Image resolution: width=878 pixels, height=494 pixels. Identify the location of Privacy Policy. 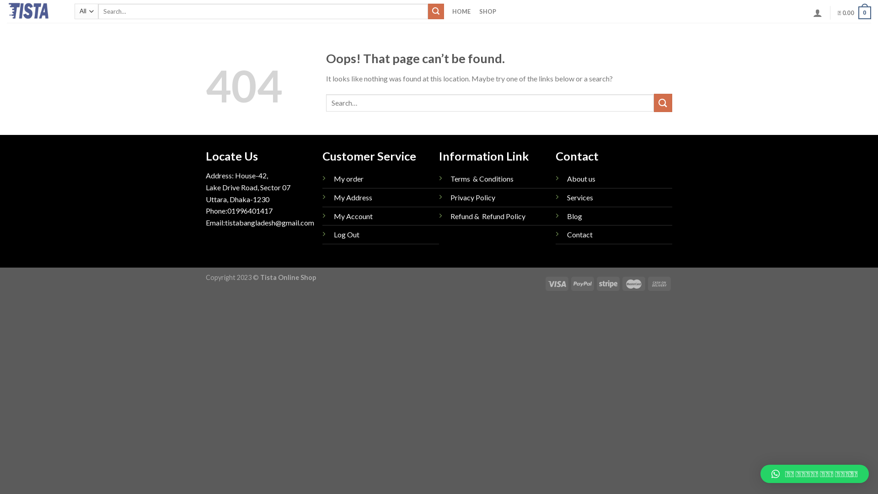
(473, 198).